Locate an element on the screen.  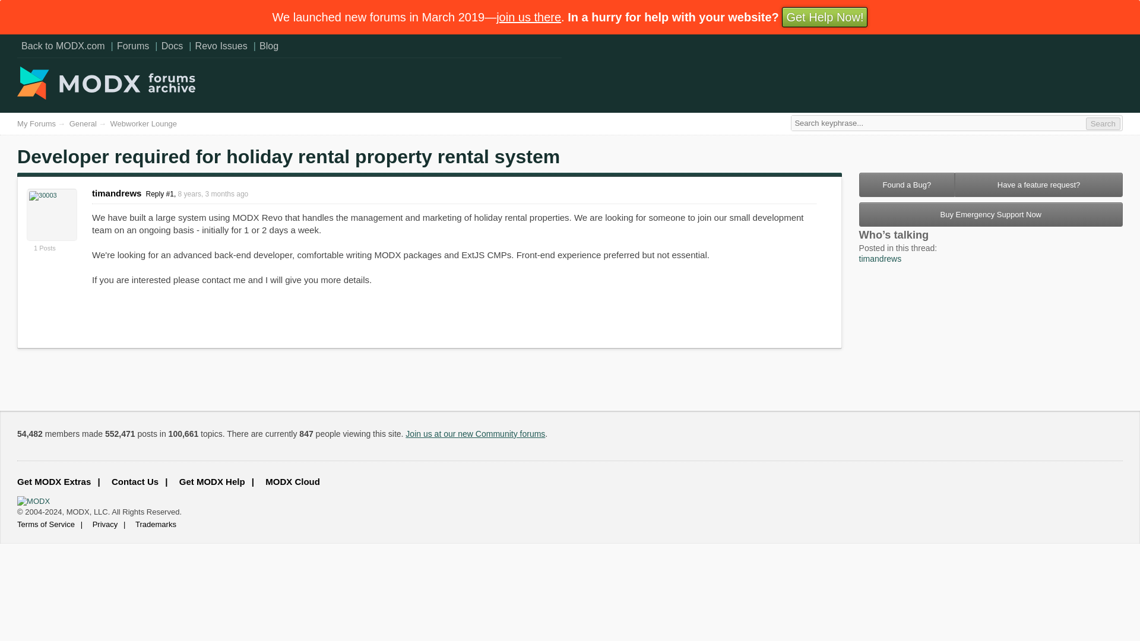
Buy Emergency Support Now is located at coordinates (991, 215).